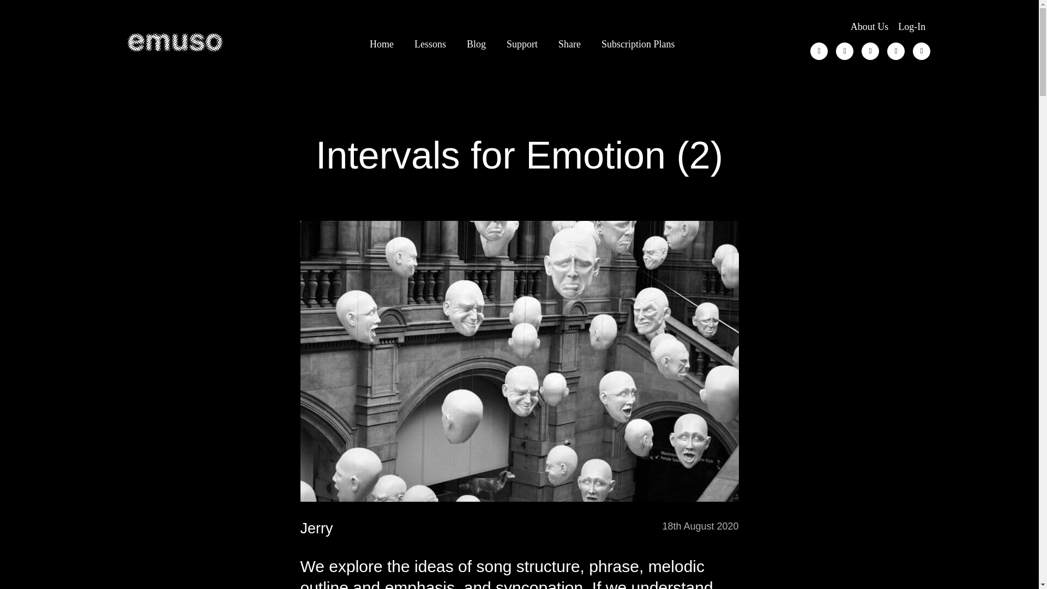  What do you see at coordinates (382, 42) in the screenshot?
I see `Home` at bounding box center [382, 42].